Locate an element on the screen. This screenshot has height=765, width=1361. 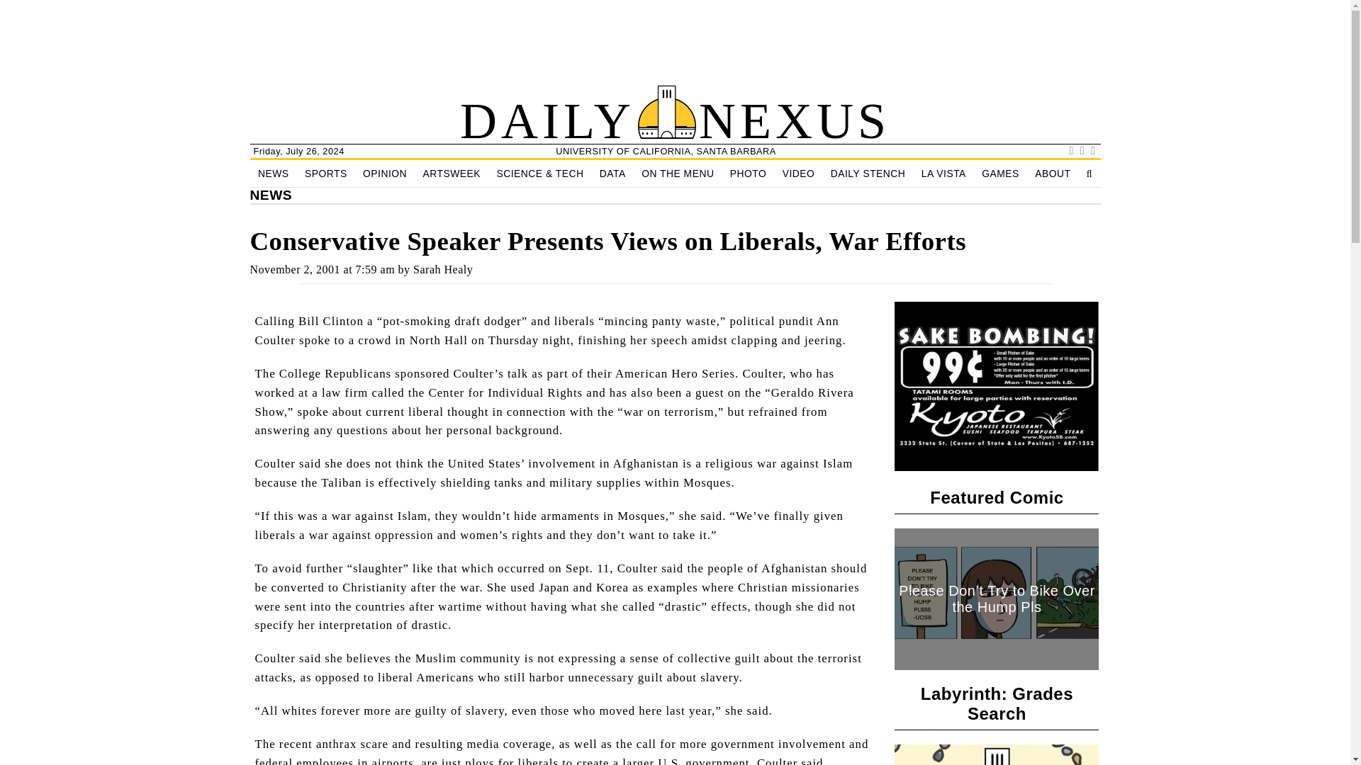
Posts by Sarah Healy is located at coordinates (442, 269).